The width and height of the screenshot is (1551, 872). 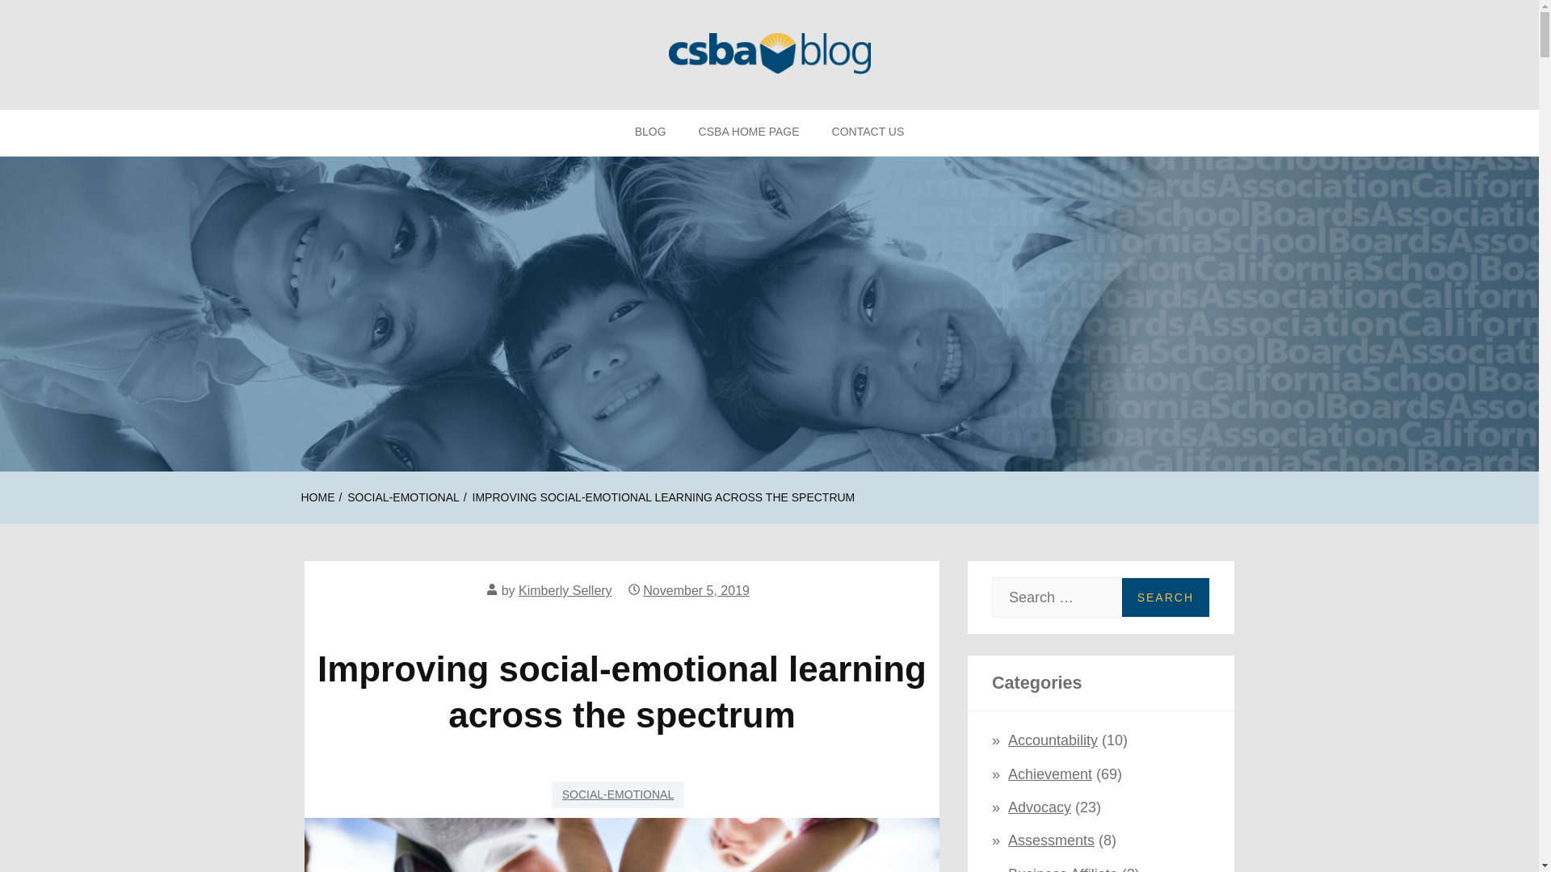 What do you see at coordinates (1053, 740) in the screenshot?
I see `Accountability` at bounding box center [1053, 740].